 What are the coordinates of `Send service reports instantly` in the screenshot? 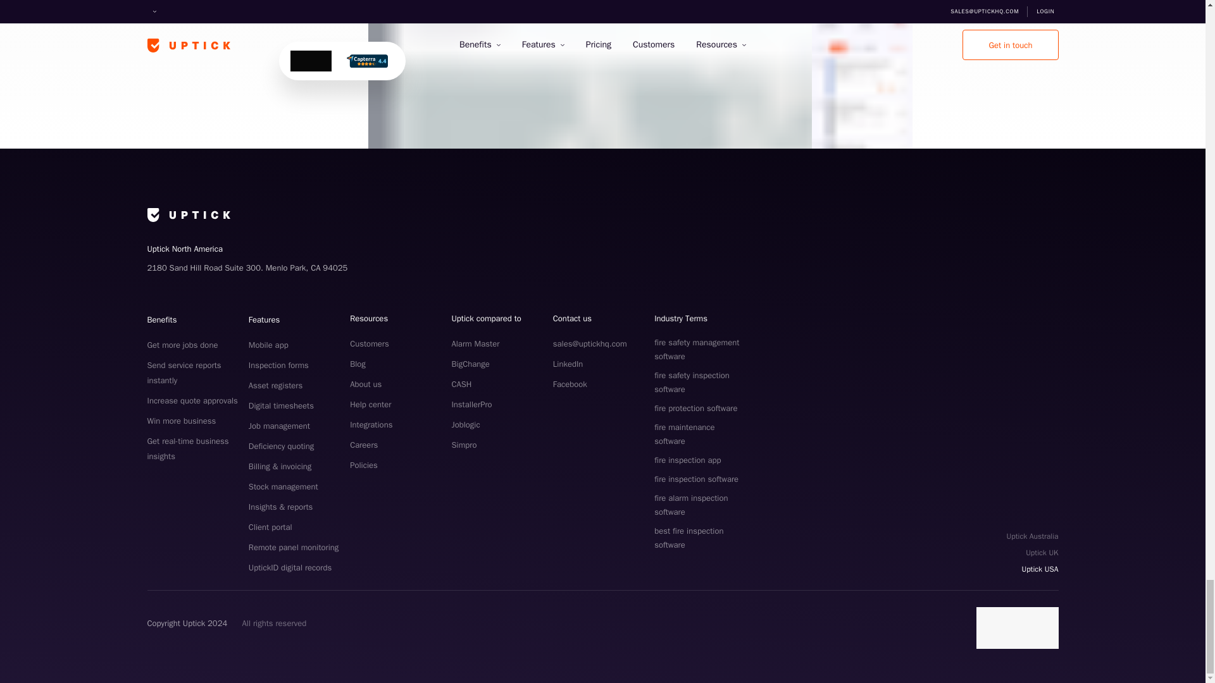 It's located at (184, 373).